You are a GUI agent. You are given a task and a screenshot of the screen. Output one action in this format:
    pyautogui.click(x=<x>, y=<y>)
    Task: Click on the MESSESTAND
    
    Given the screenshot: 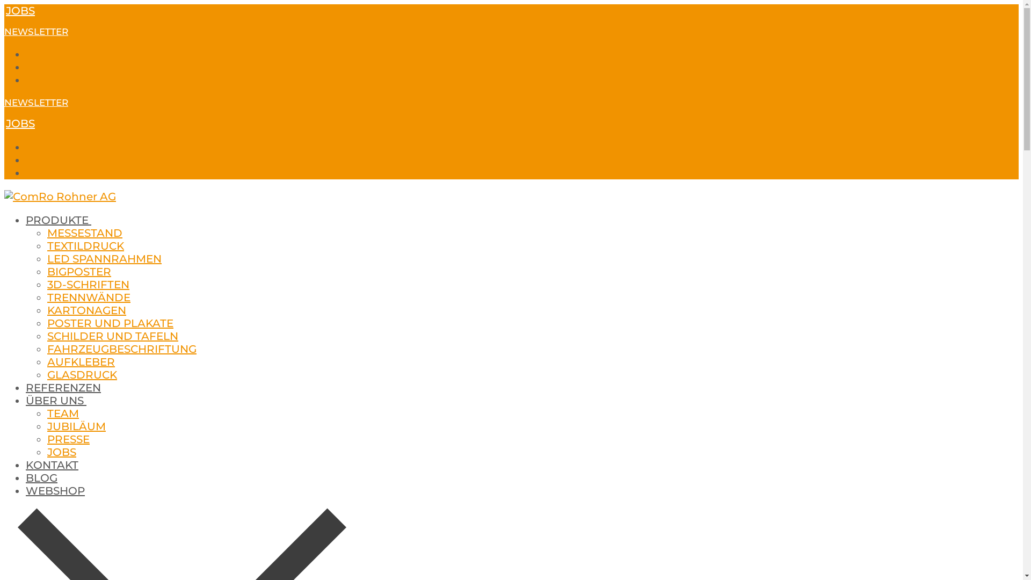 What is the action you would take?
    pyautogui.click(x=85, y=233)
    